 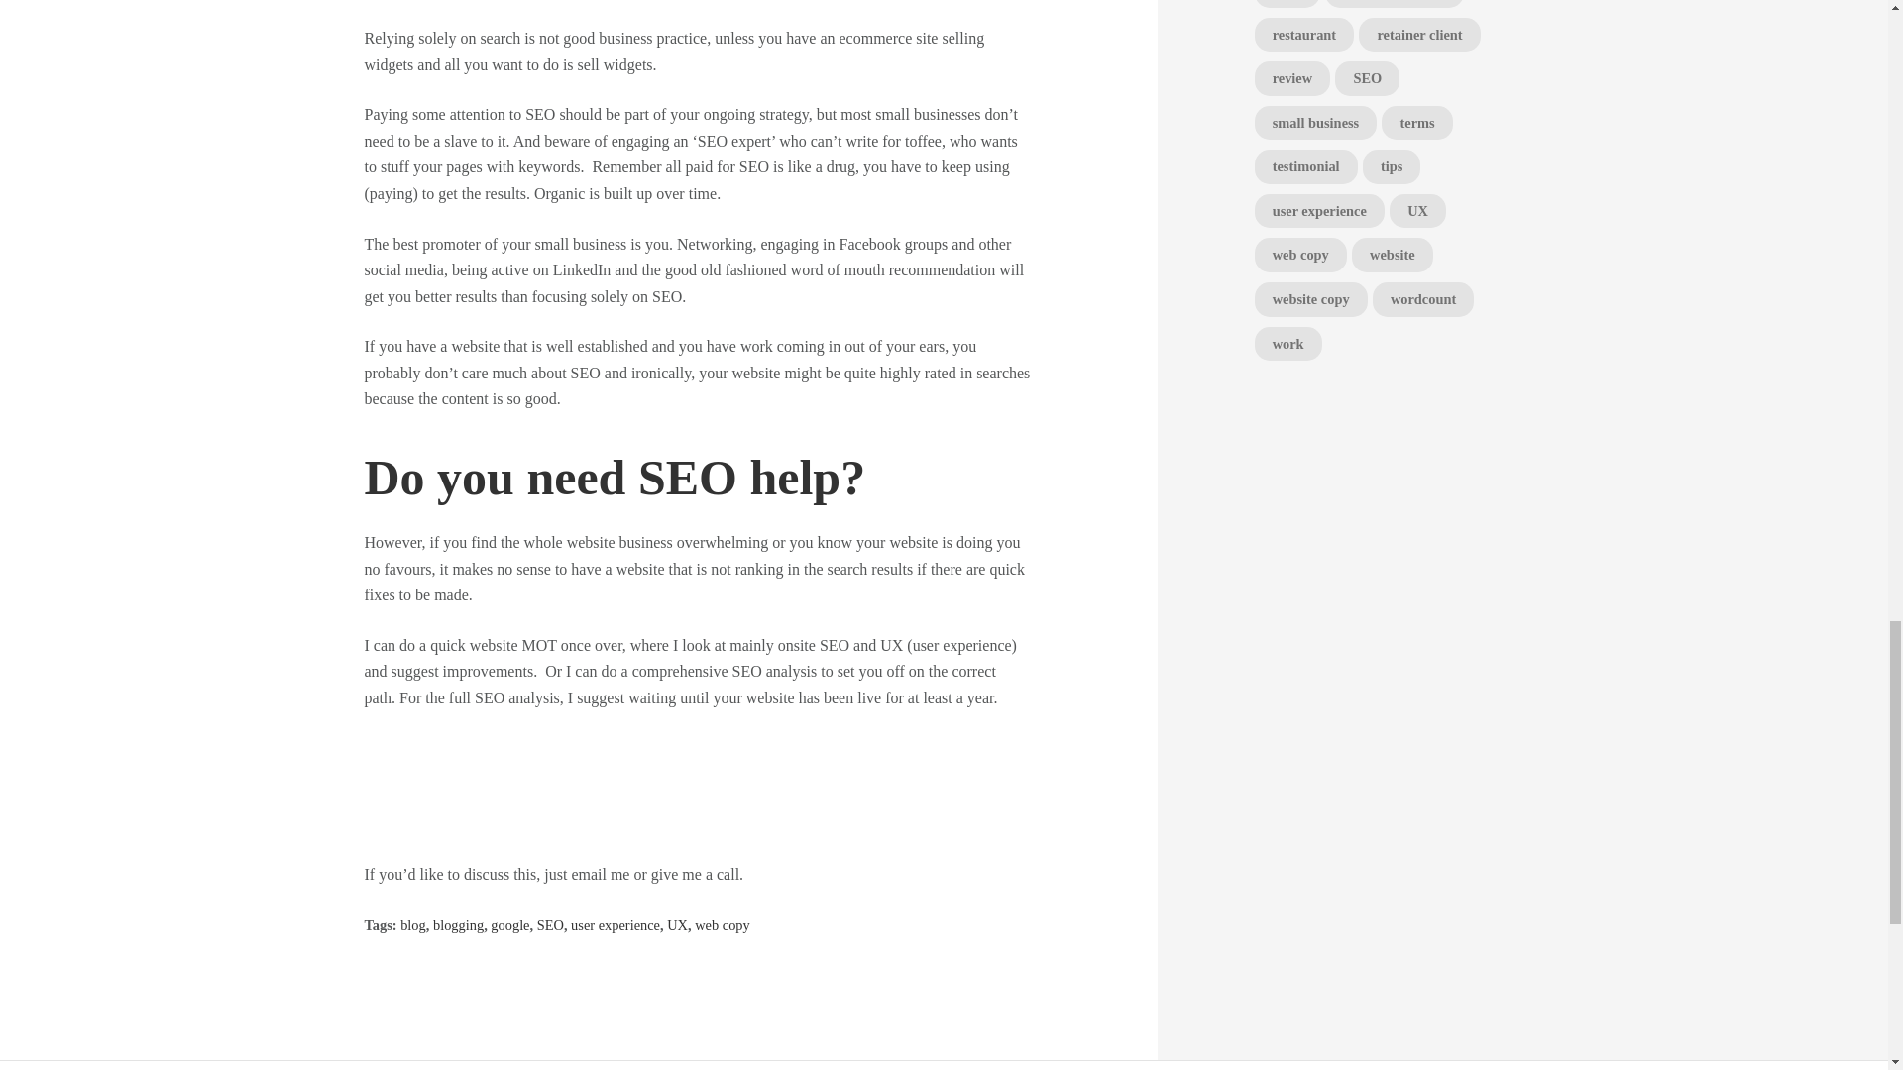 I want to click on blog, so click(x=412, y=924).